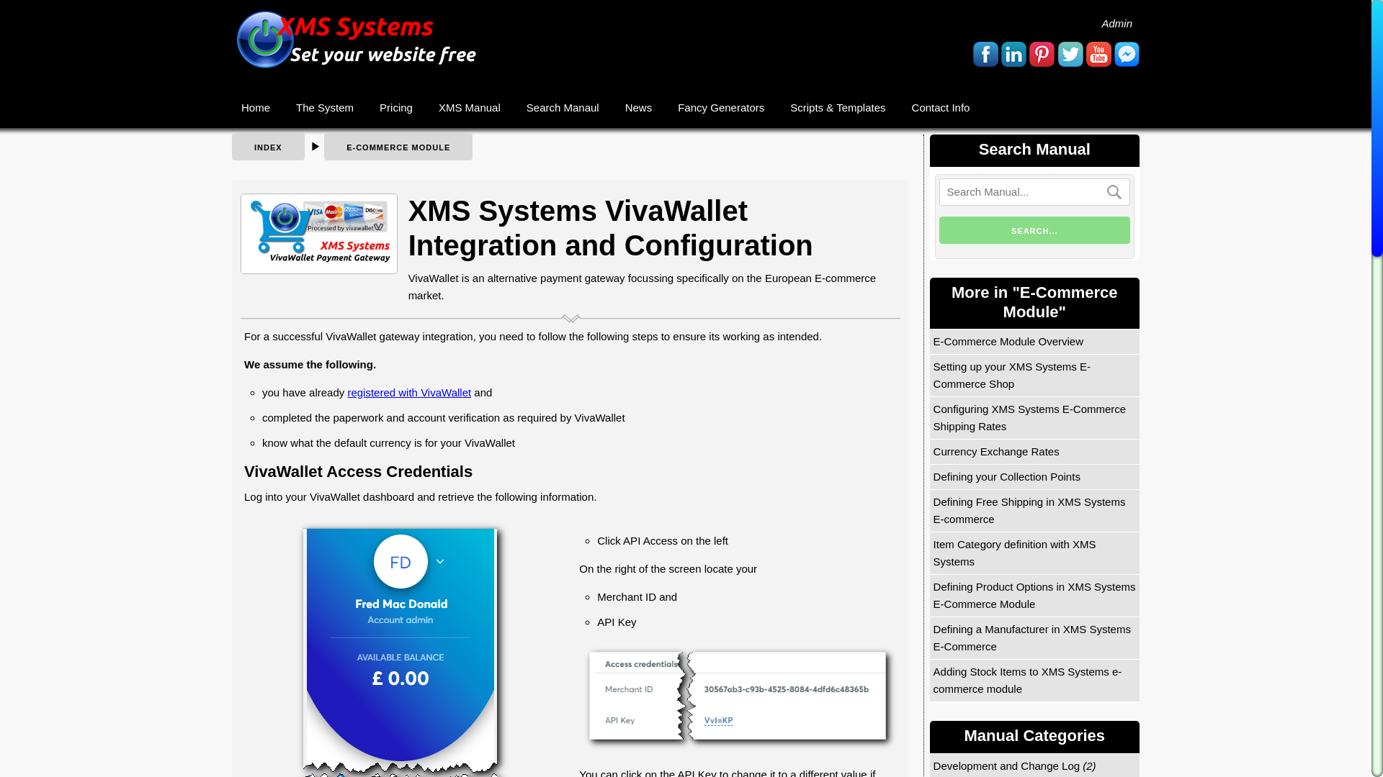 The width and height of the screenshot is (1383, 777). I want to click on XMS Manual, so click(470, 107).